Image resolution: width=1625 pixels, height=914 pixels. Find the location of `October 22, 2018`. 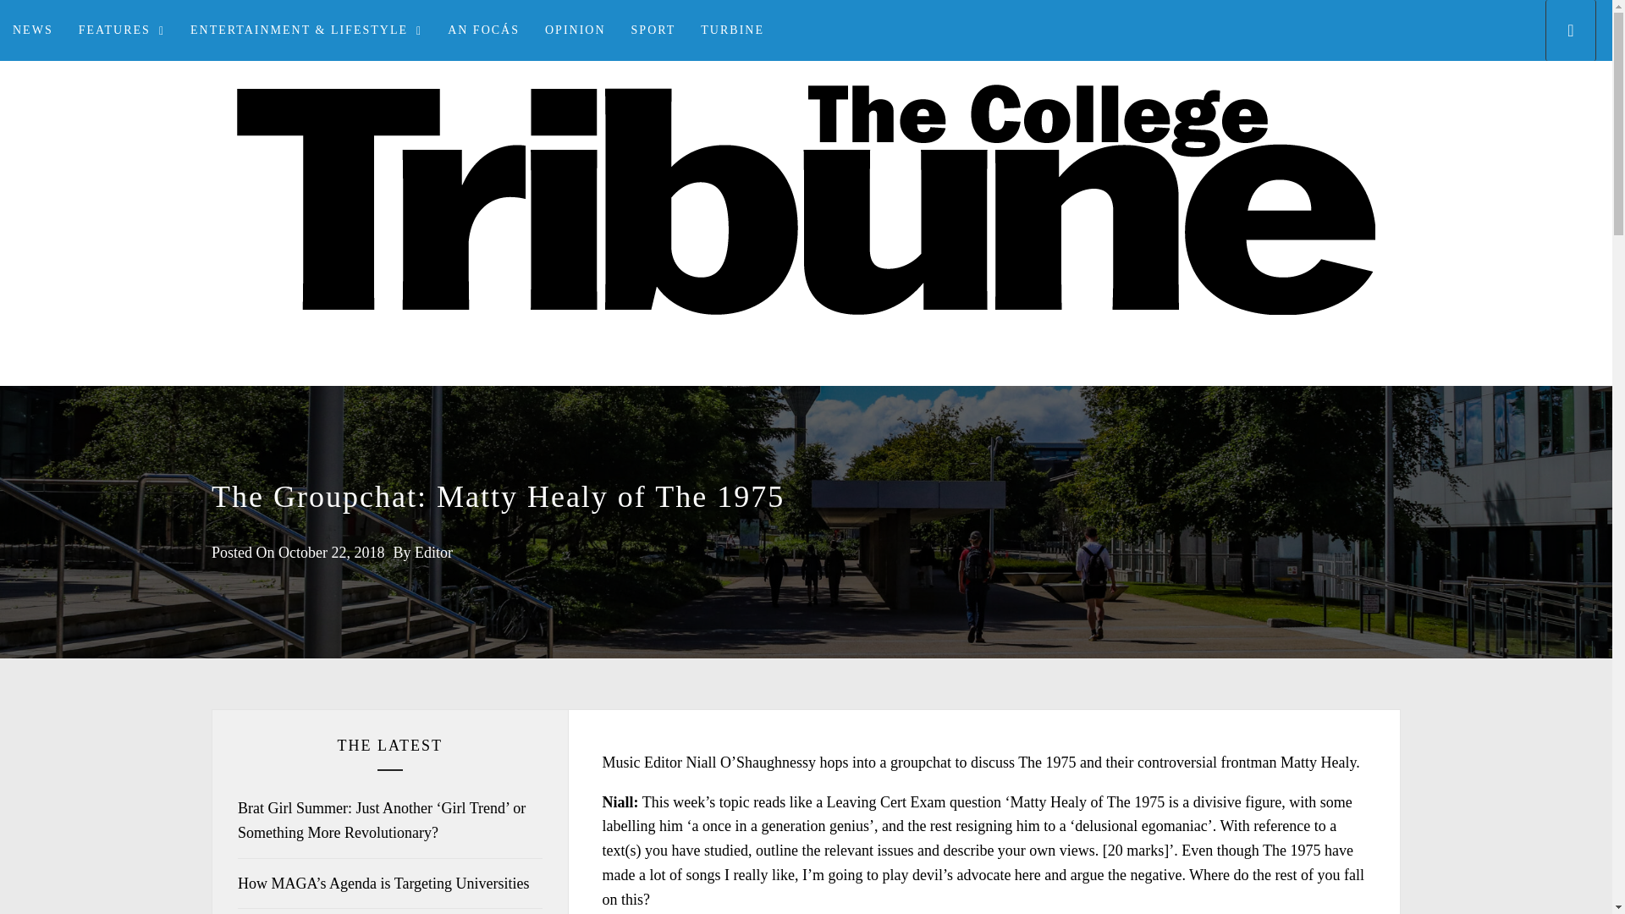

October 22, 2018 is located at coordinates (330, 552).